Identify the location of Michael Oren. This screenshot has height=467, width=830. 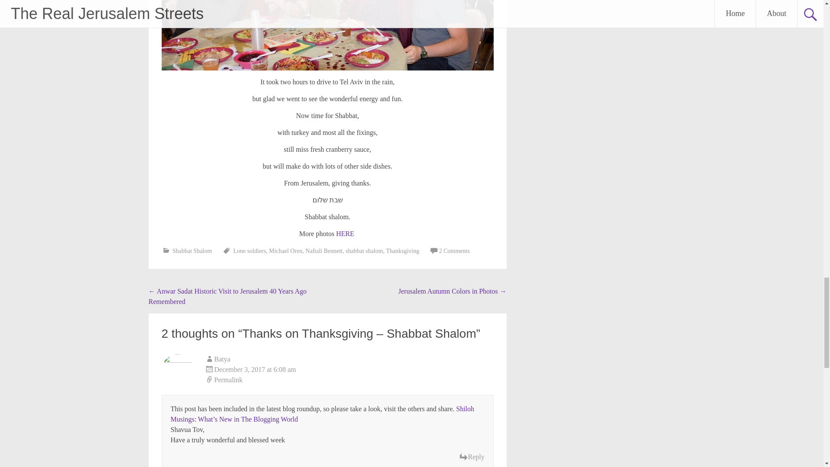
(285, 251).